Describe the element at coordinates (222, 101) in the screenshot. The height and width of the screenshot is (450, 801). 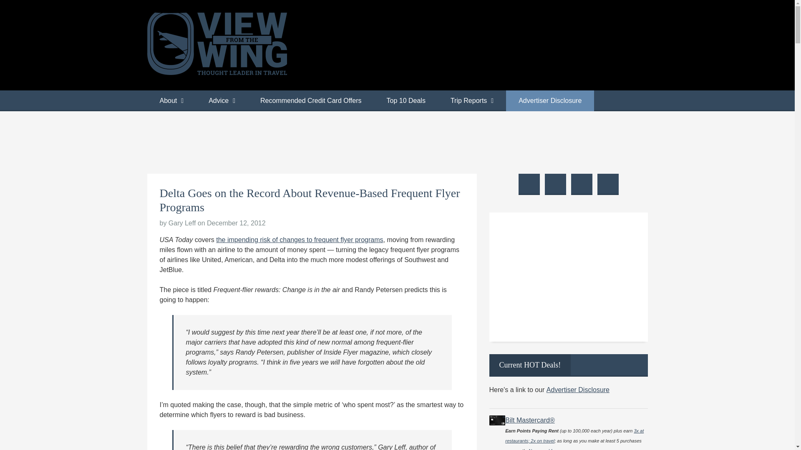
I see `Advice` at that location.